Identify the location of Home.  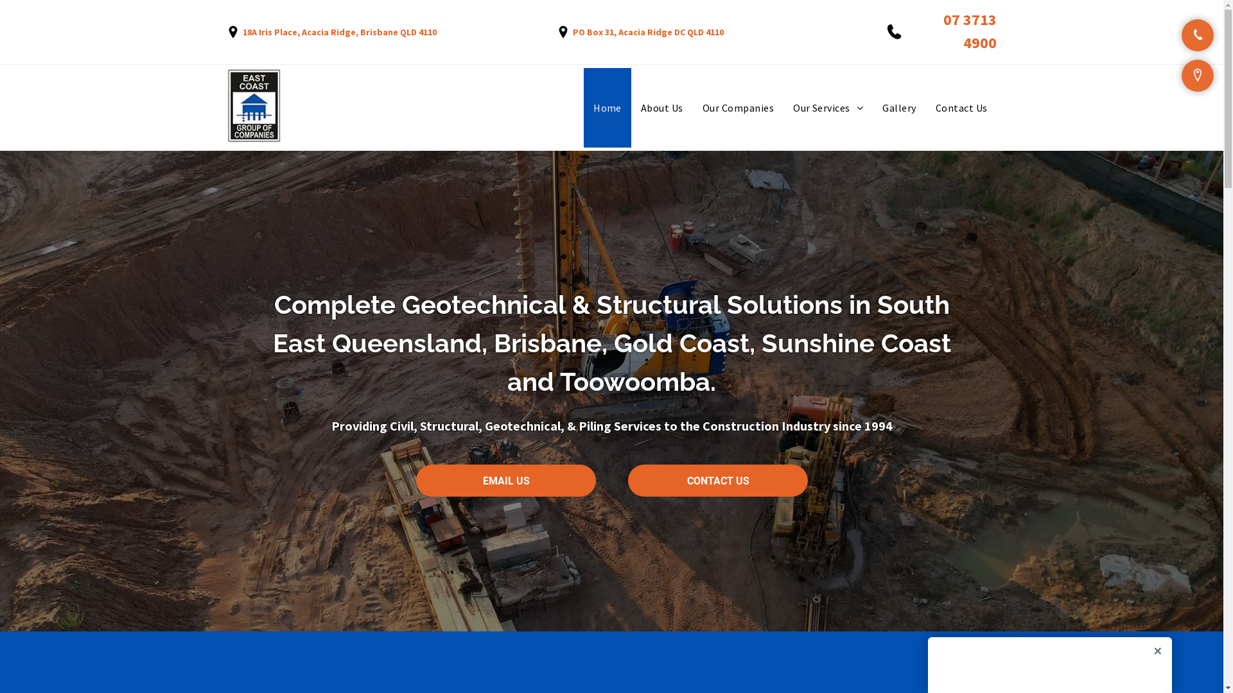
(608, 108).